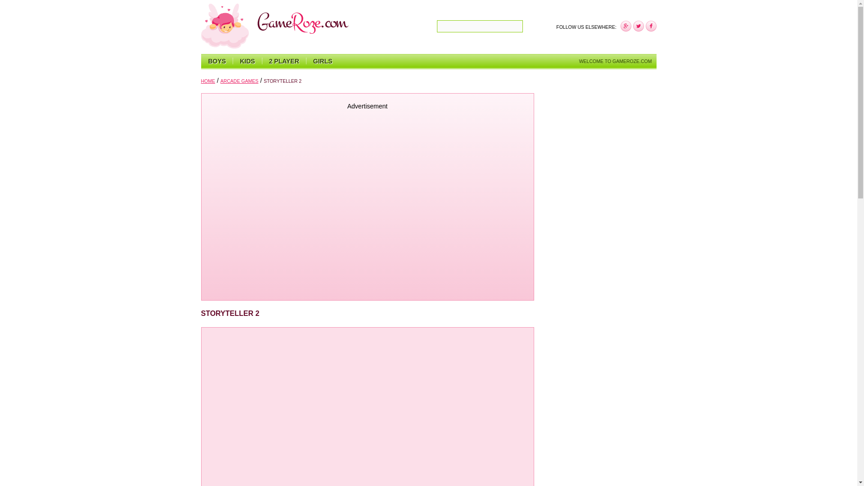 The image size is (864, 486). I want to click on 2 PLAYER, so click(284, 61).